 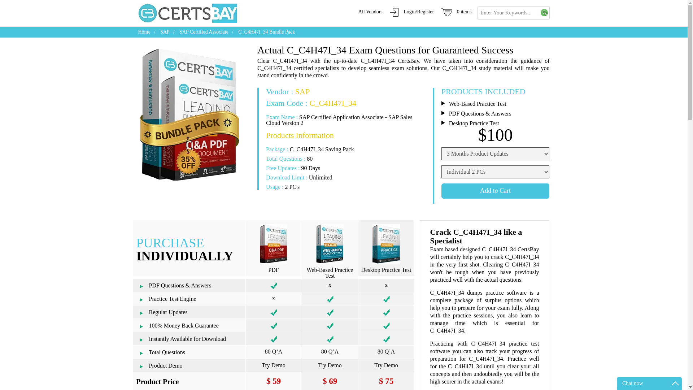 I want to click on SAP, so click(x=165, y=32).